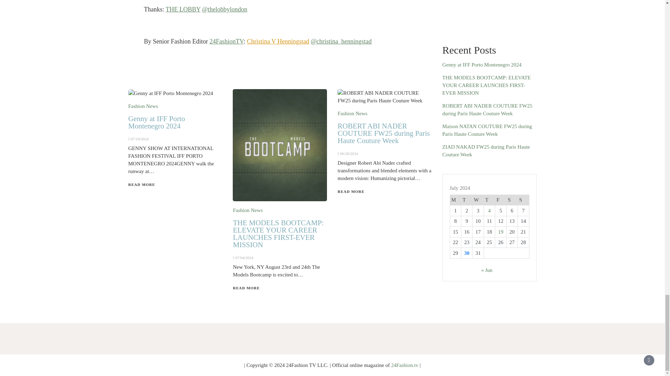  Describe the element at coordinates (247, 210) in the screenshot. I see `Fashion News` at that location.